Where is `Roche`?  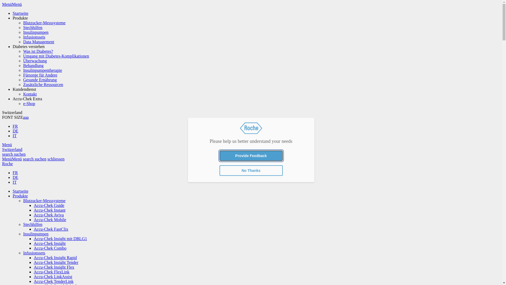
Roche is located at coordinates (7, 164).